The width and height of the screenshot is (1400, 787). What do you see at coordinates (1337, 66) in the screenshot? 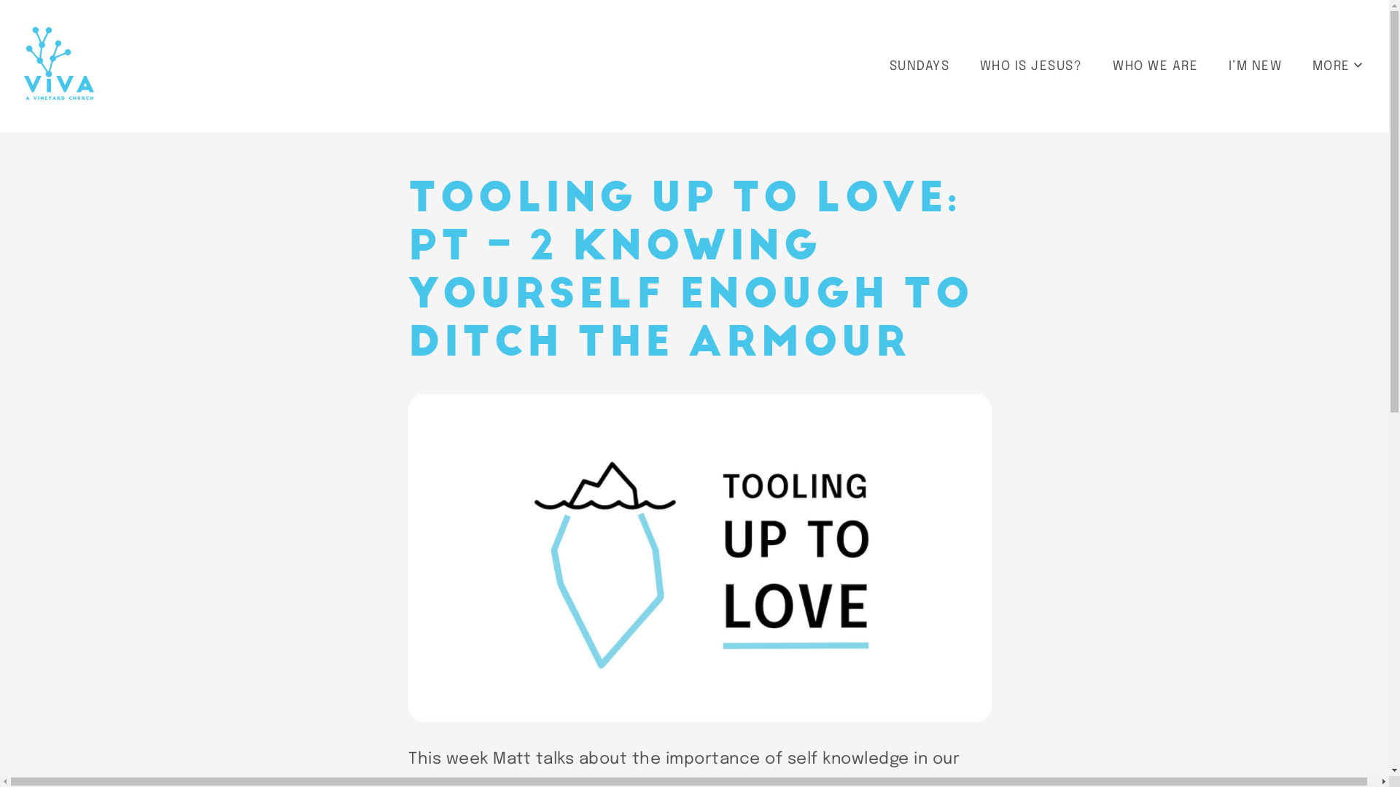
I see `MORE` at bounding box center [1337, 66].